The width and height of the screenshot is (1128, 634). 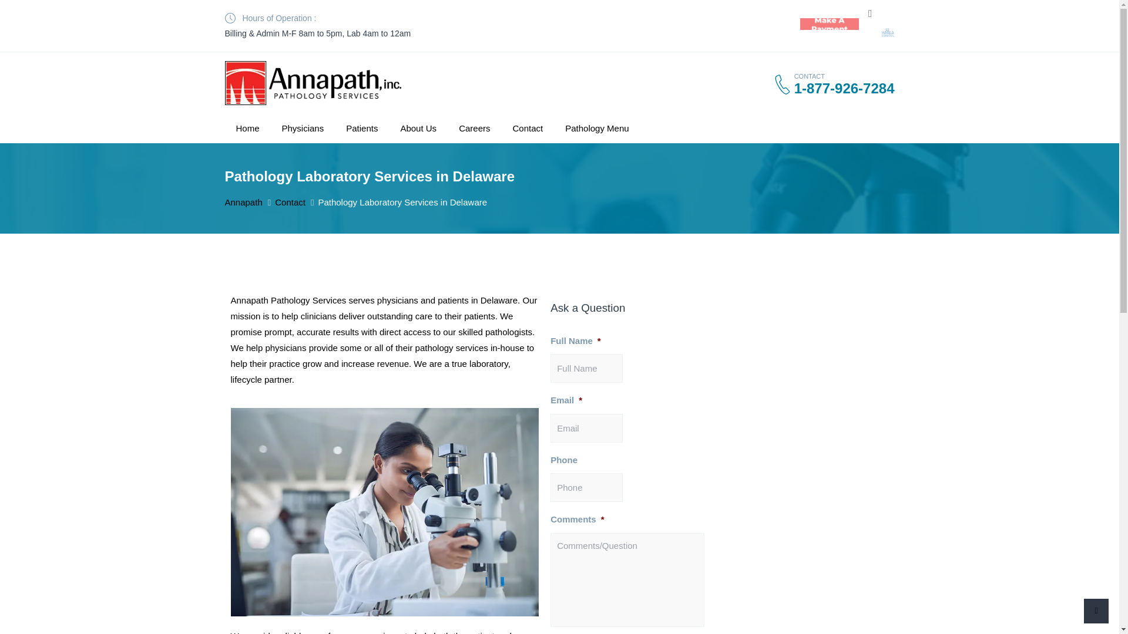 I want to click on Careers, so click(x=474, y=128).